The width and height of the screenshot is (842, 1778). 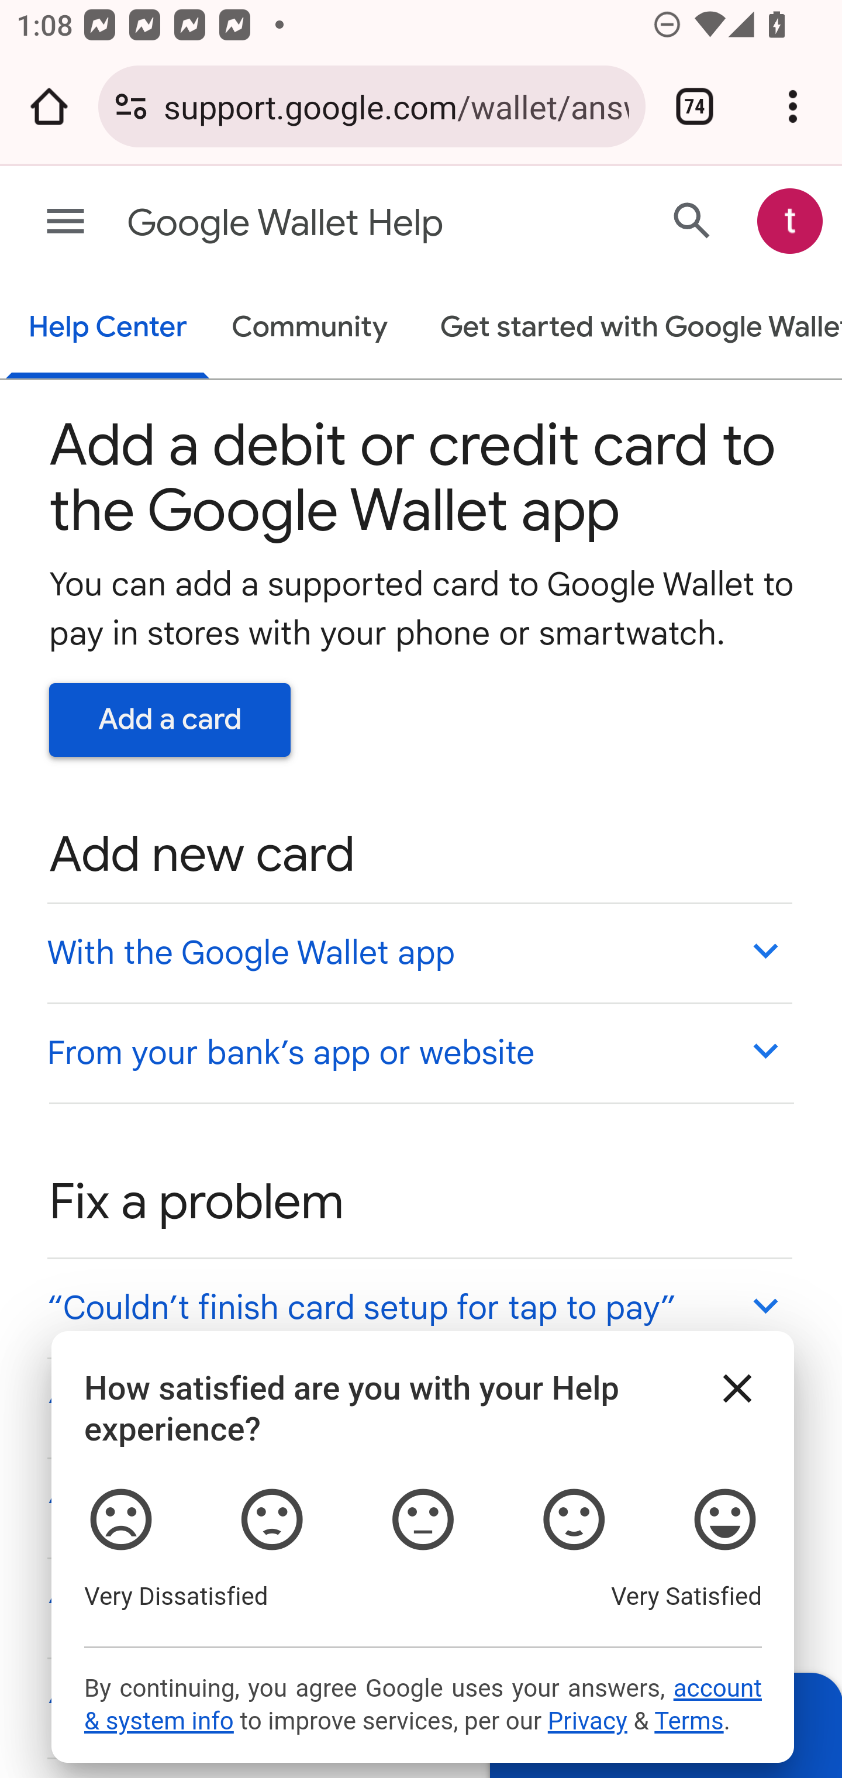 I want to click on Smiley 5 of 5. Very satisfied Very Satisfied, so click(x=725, y=1520).